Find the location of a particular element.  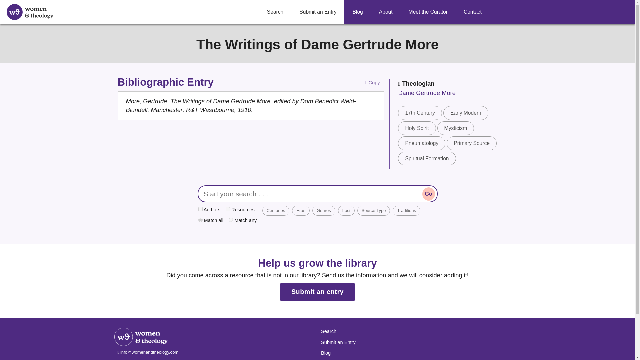

resources is located at coordinates (228, 209).